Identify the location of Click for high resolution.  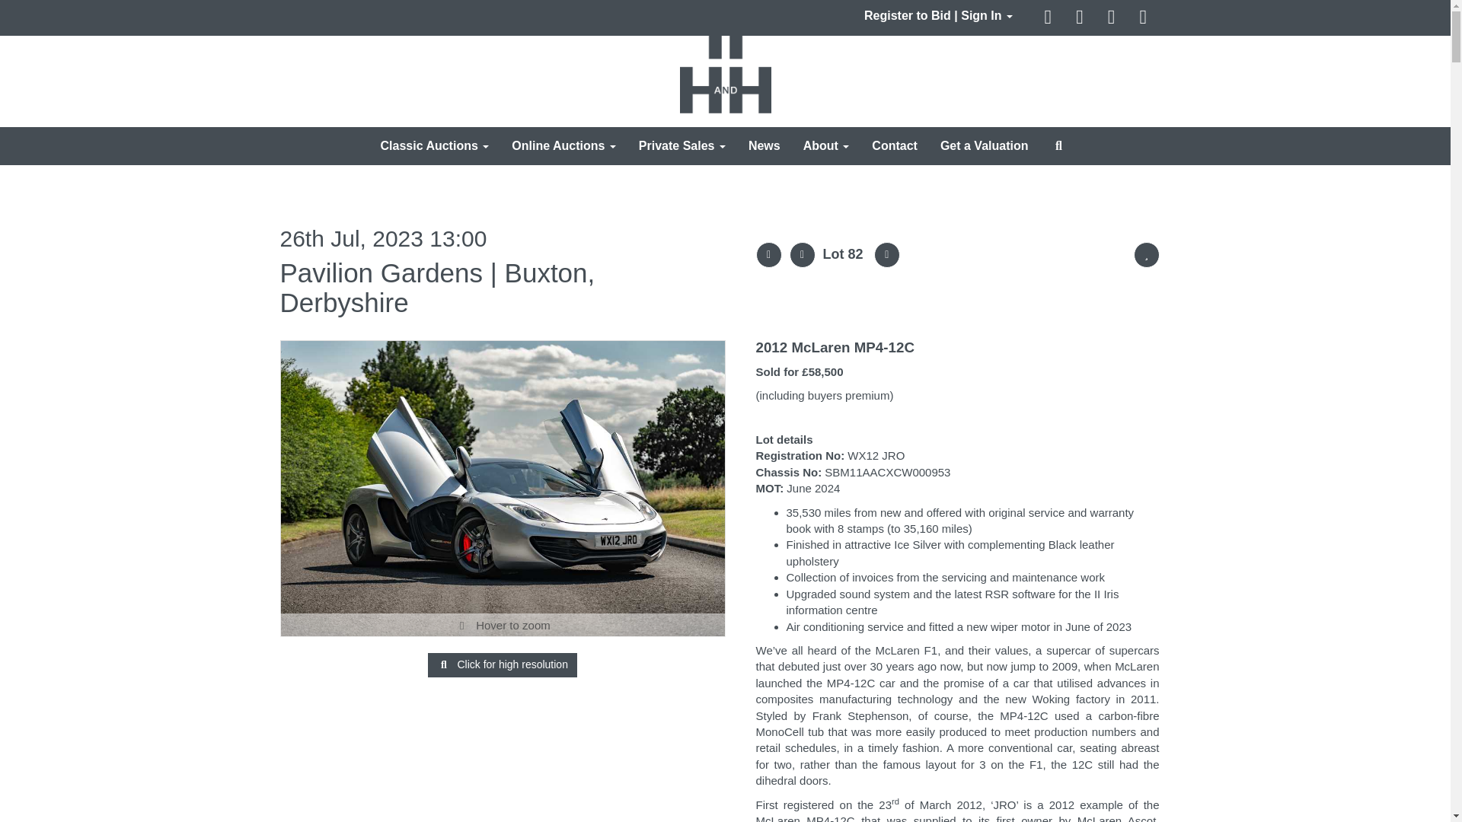
(503, 489).